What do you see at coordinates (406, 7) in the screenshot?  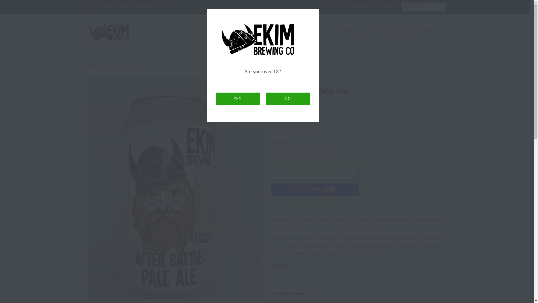 I see `SEARCH` at bounding box center [406, 7].